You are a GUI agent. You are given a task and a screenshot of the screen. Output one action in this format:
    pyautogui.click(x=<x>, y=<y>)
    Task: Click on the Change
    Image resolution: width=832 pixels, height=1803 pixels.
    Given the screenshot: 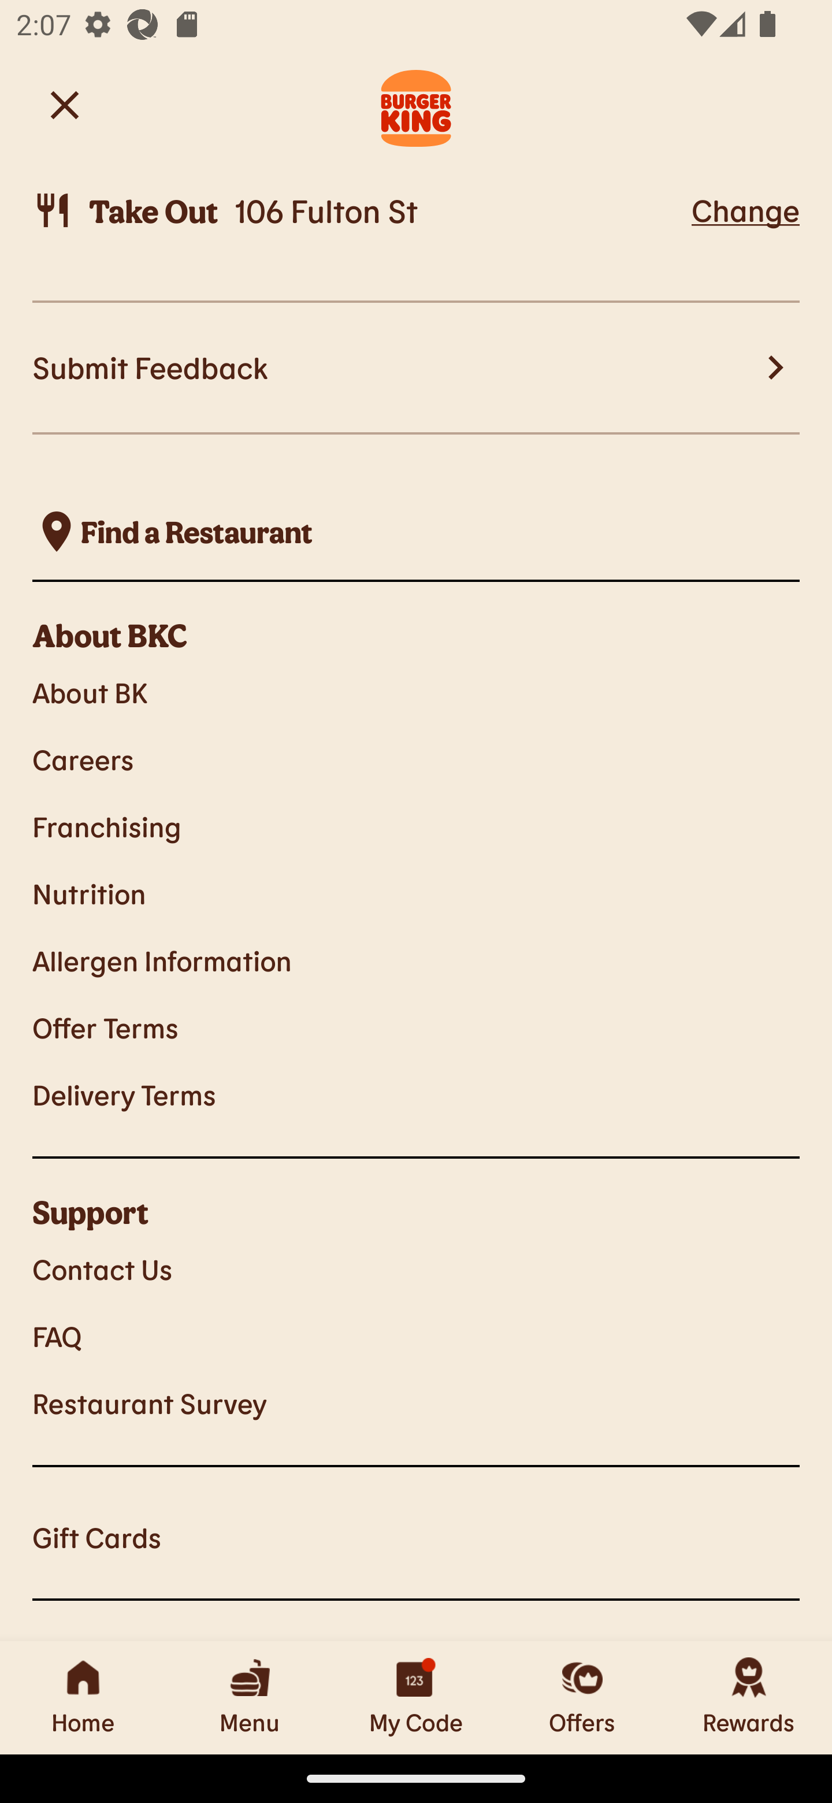 What is the action you would take?
    pyautogui.click(x=745, y=210)
    